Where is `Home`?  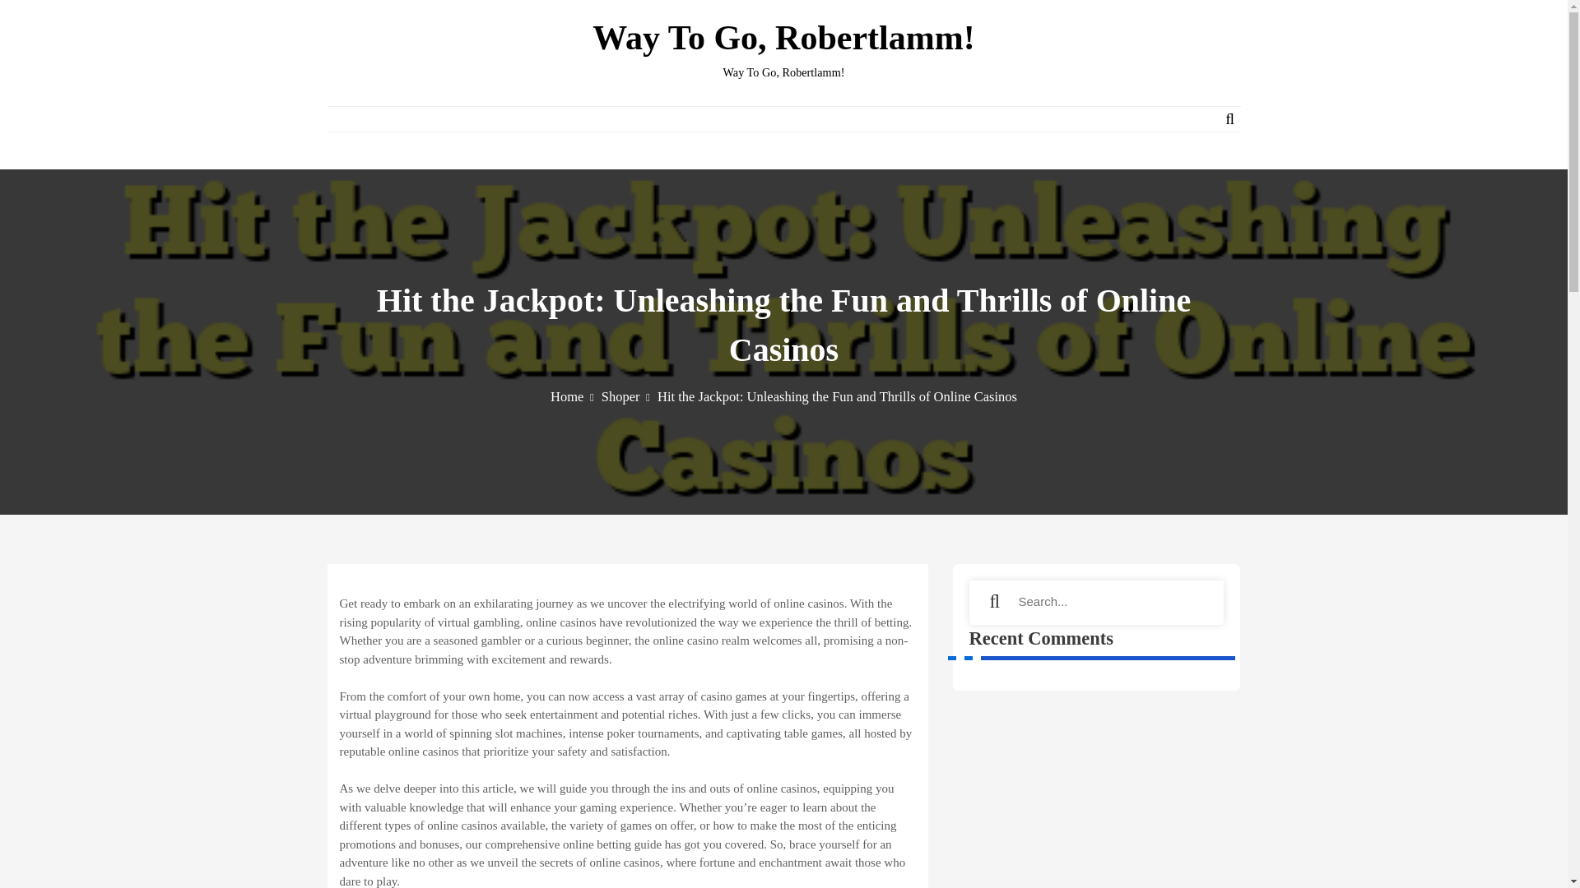 Home is located at coordinates (571, 396).